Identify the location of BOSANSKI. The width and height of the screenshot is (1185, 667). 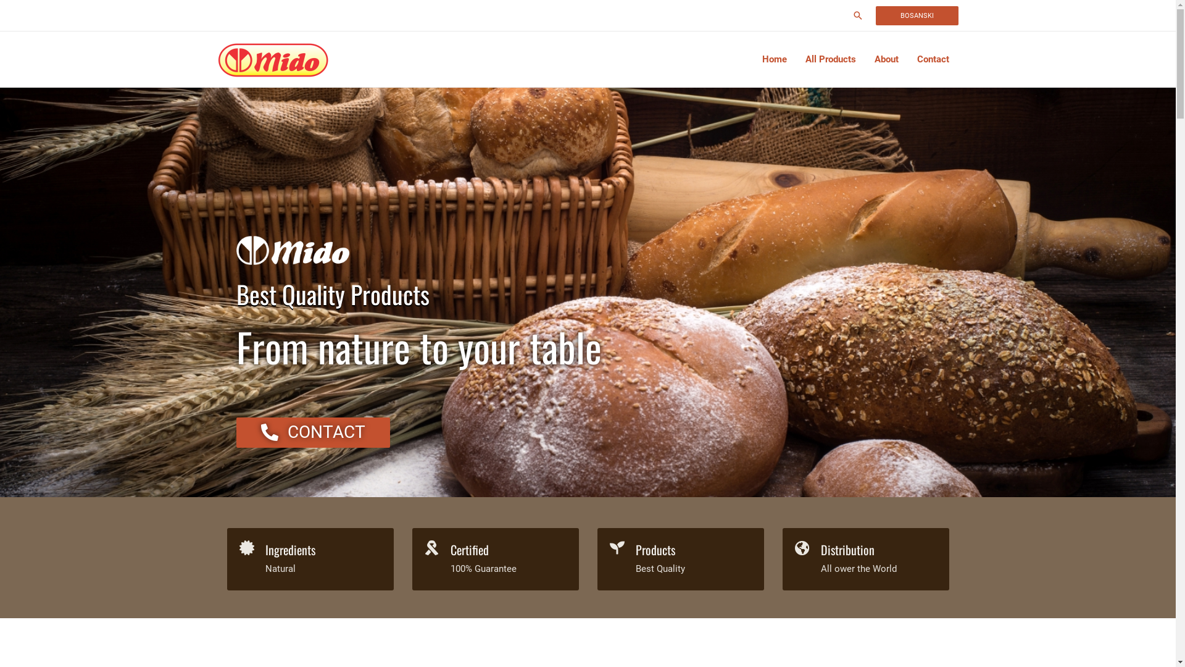
(917, 16).